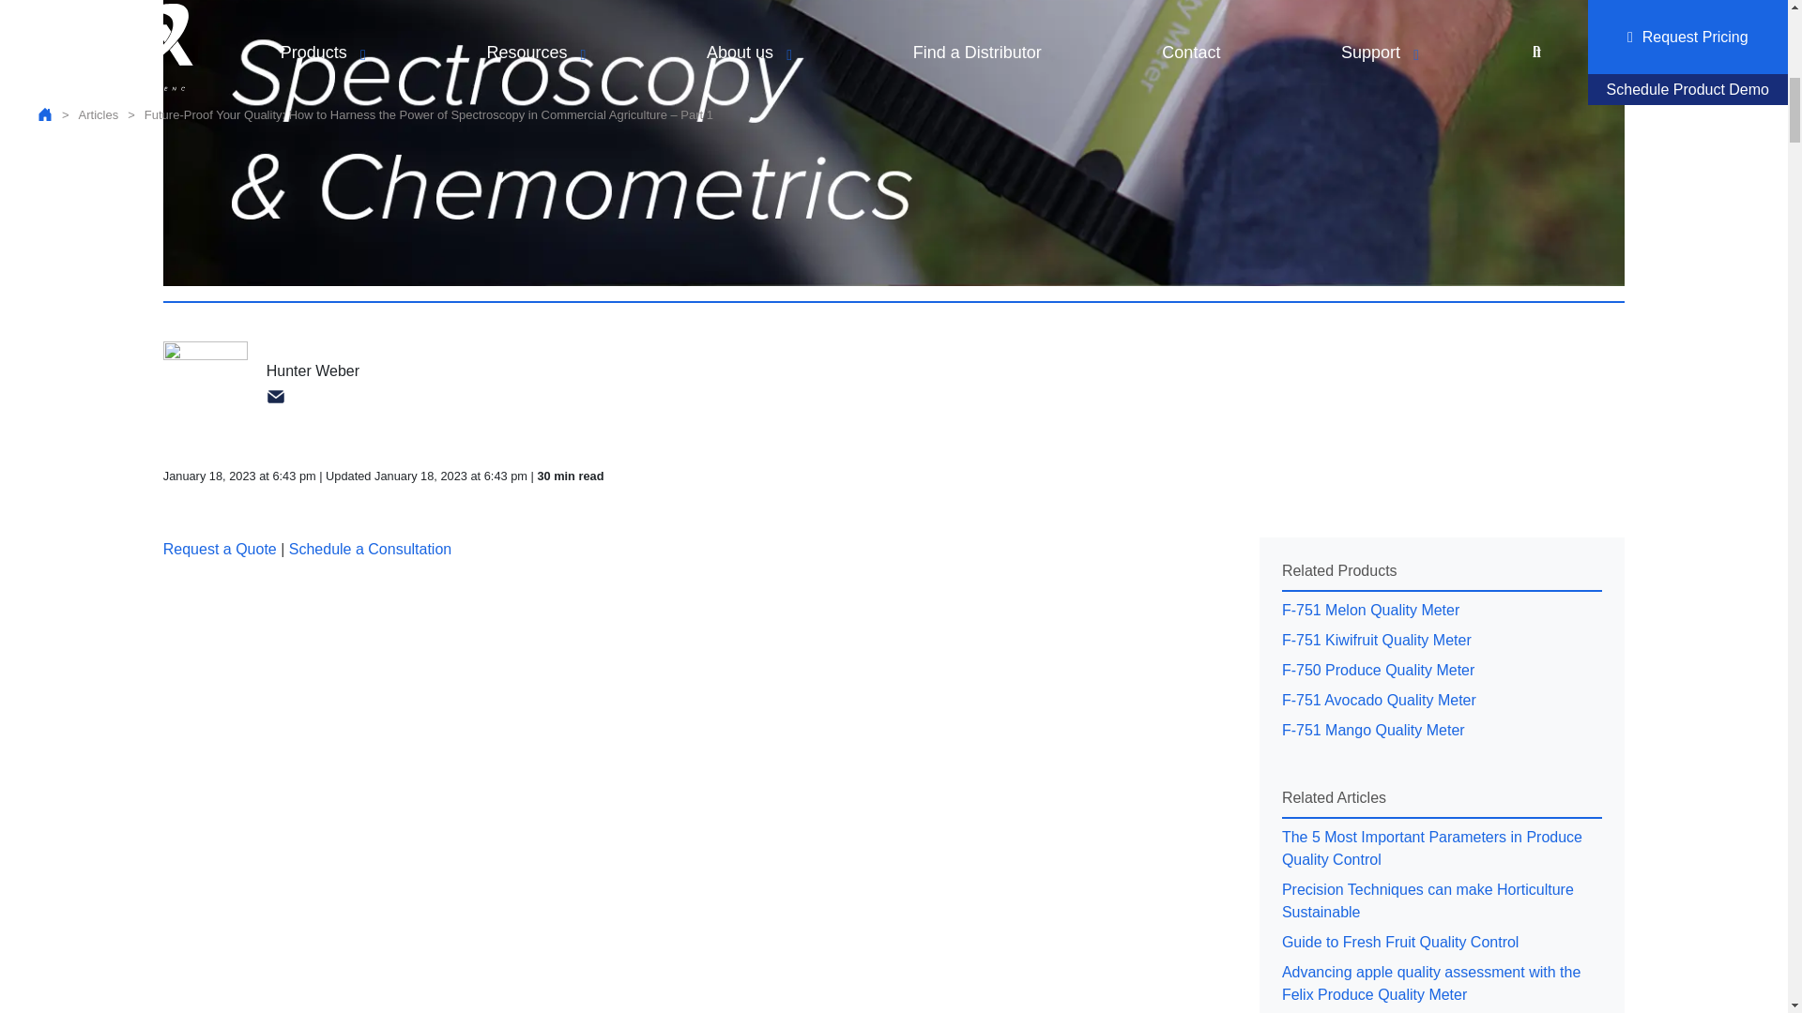 This screenshot has width=1802, height=1013. What do you see at coordinates (1442, 701) in the screenshot?
I see `F-751 Avocado Quality Meter` at bounding box center [1442, 701].